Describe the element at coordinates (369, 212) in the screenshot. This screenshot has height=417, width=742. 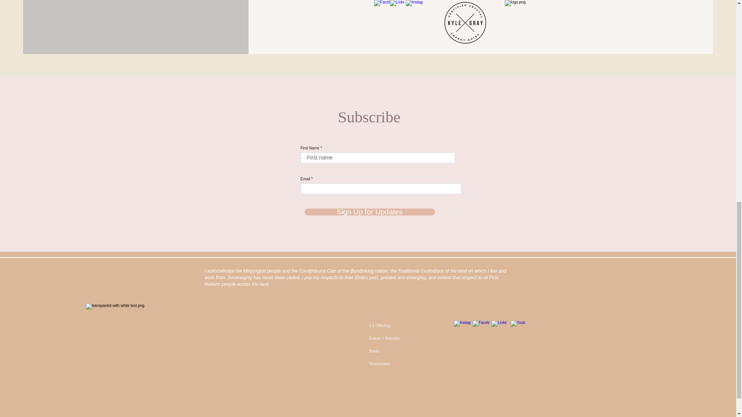
I see `Sign Up for Updates` at that location.